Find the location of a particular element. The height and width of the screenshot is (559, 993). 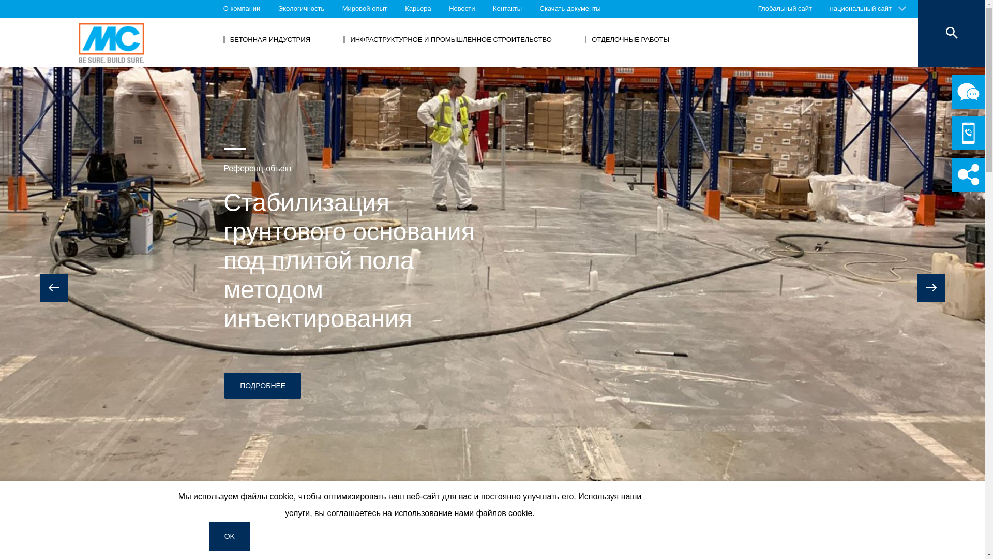

MC-Bauchemie is located at coordinates (112, 42).